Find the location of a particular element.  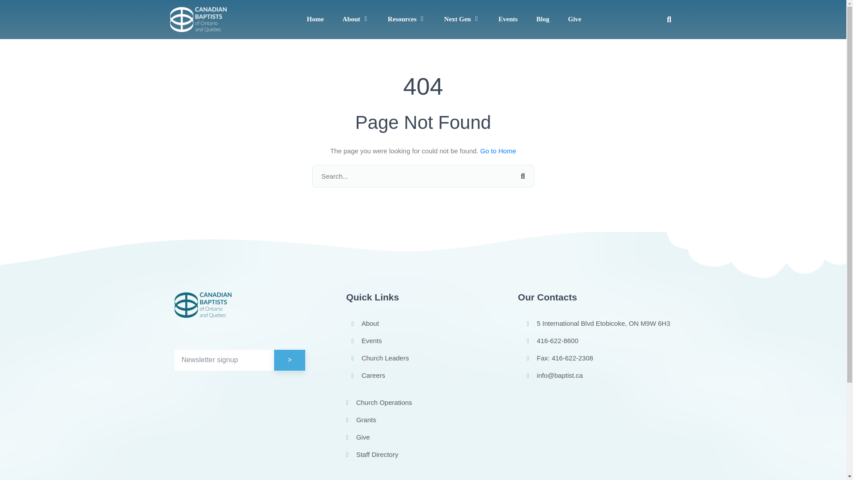

Give is located at coordinates (574, 20).